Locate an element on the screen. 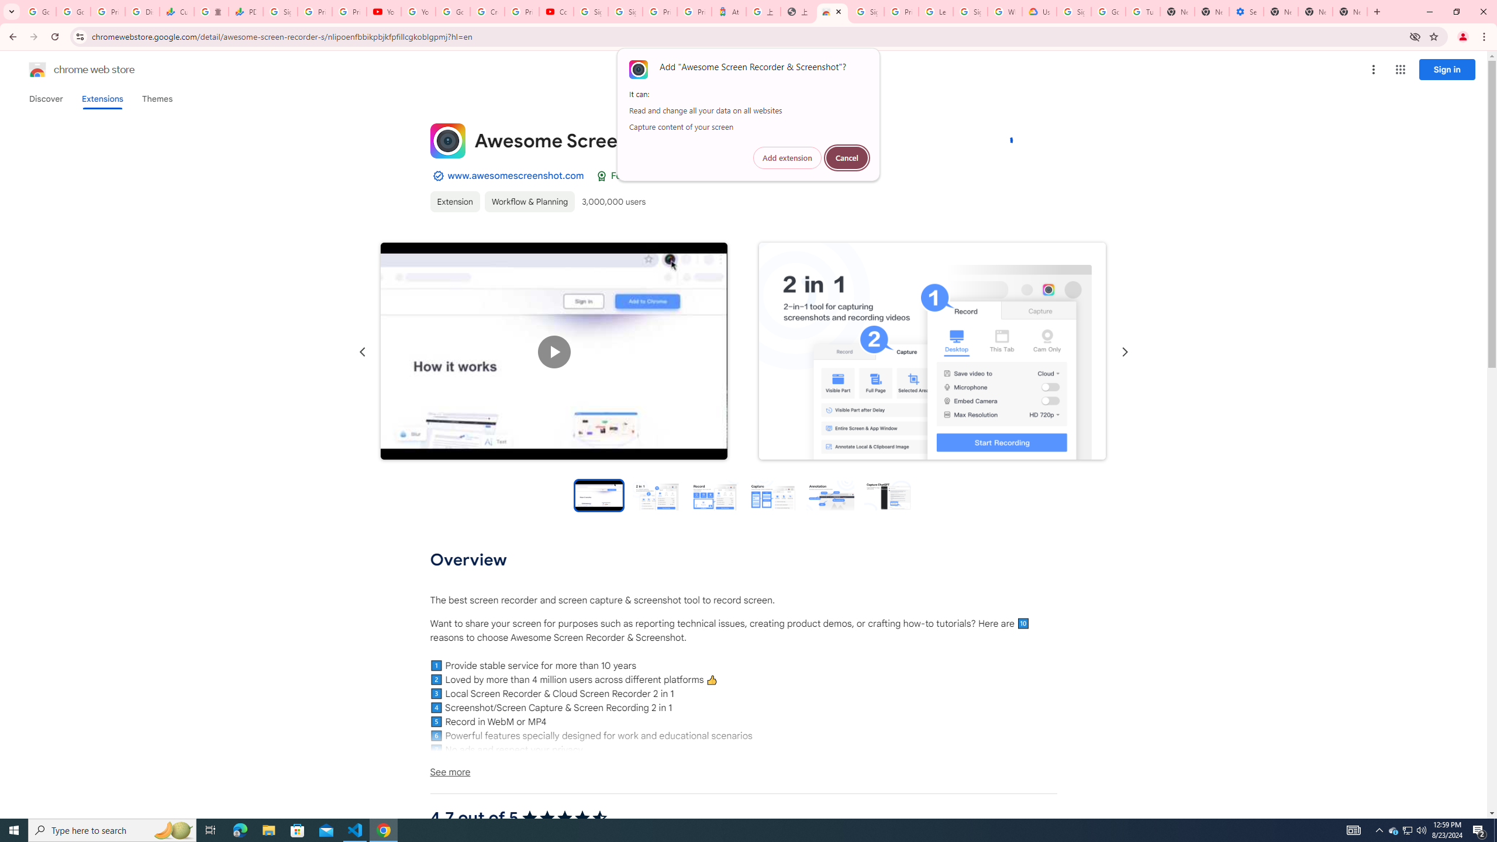 The image size is (1497, 842). Next slide is located at coordinates (1124, 352).